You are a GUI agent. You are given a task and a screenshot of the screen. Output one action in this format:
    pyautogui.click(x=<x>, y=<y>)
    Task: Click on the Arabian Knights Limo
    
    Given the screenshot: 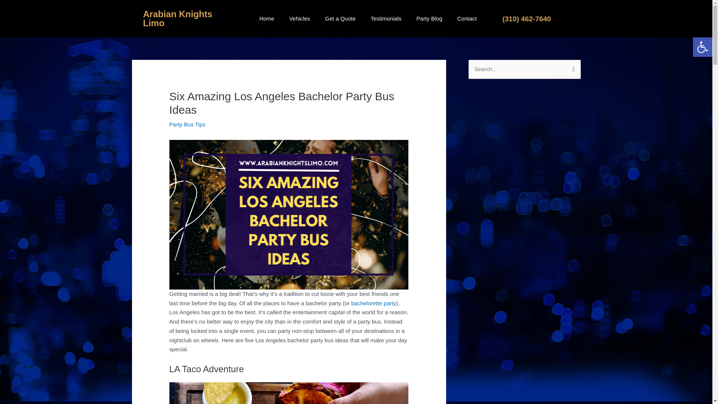 What is the action you would take?
    pyautogui.click(x=177, y=18)
    